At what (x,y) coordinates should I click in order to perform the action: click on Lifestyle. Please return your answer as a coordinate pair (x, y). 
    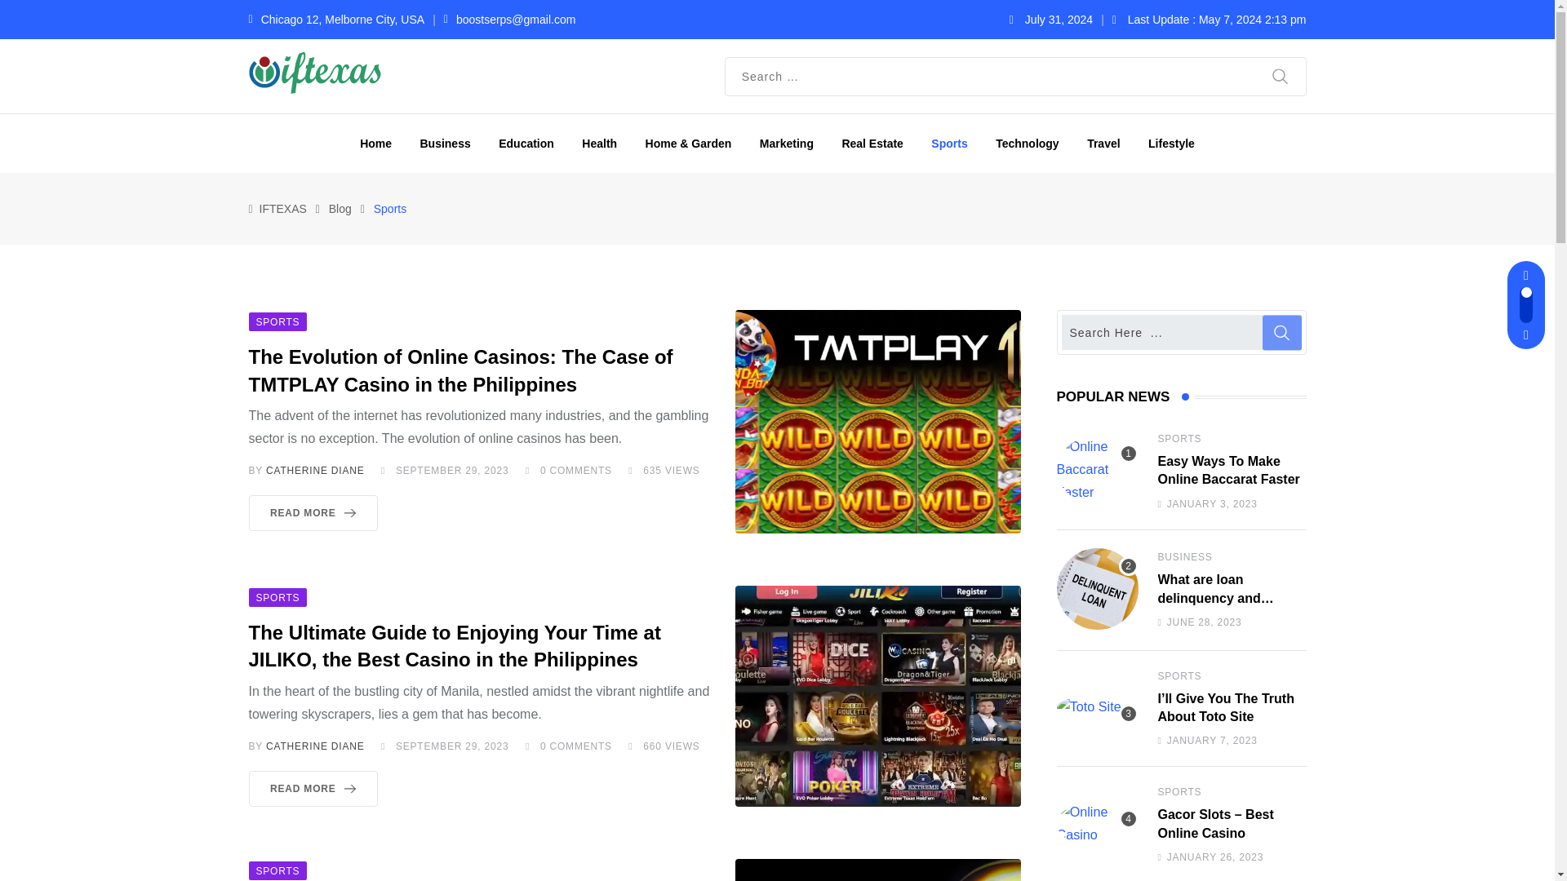
    Looking at the image, I should click on (1171, 144).